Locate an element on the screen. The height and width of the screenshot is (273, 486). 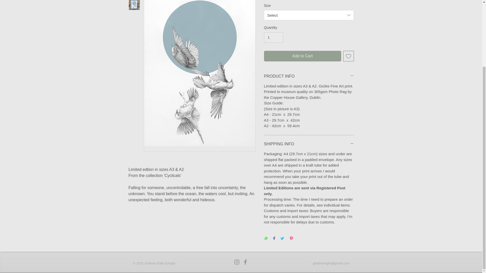
Add to Cart is located at coordinates (302, 56).